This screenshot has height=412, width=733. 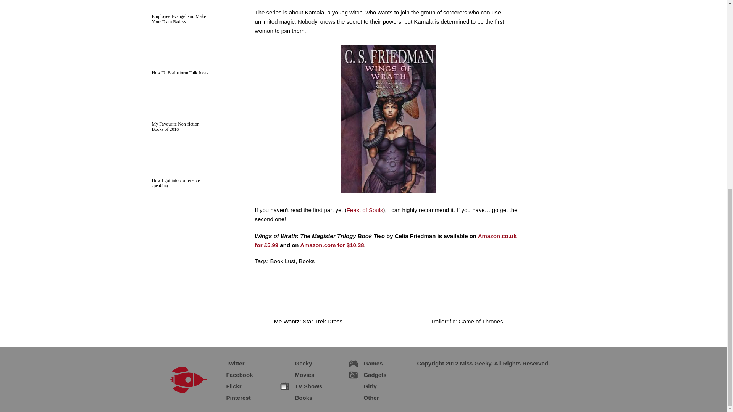 What do you see at coordinates (307, 261) in the screenshot?
I see `Books` at bounding box center [307, 261].